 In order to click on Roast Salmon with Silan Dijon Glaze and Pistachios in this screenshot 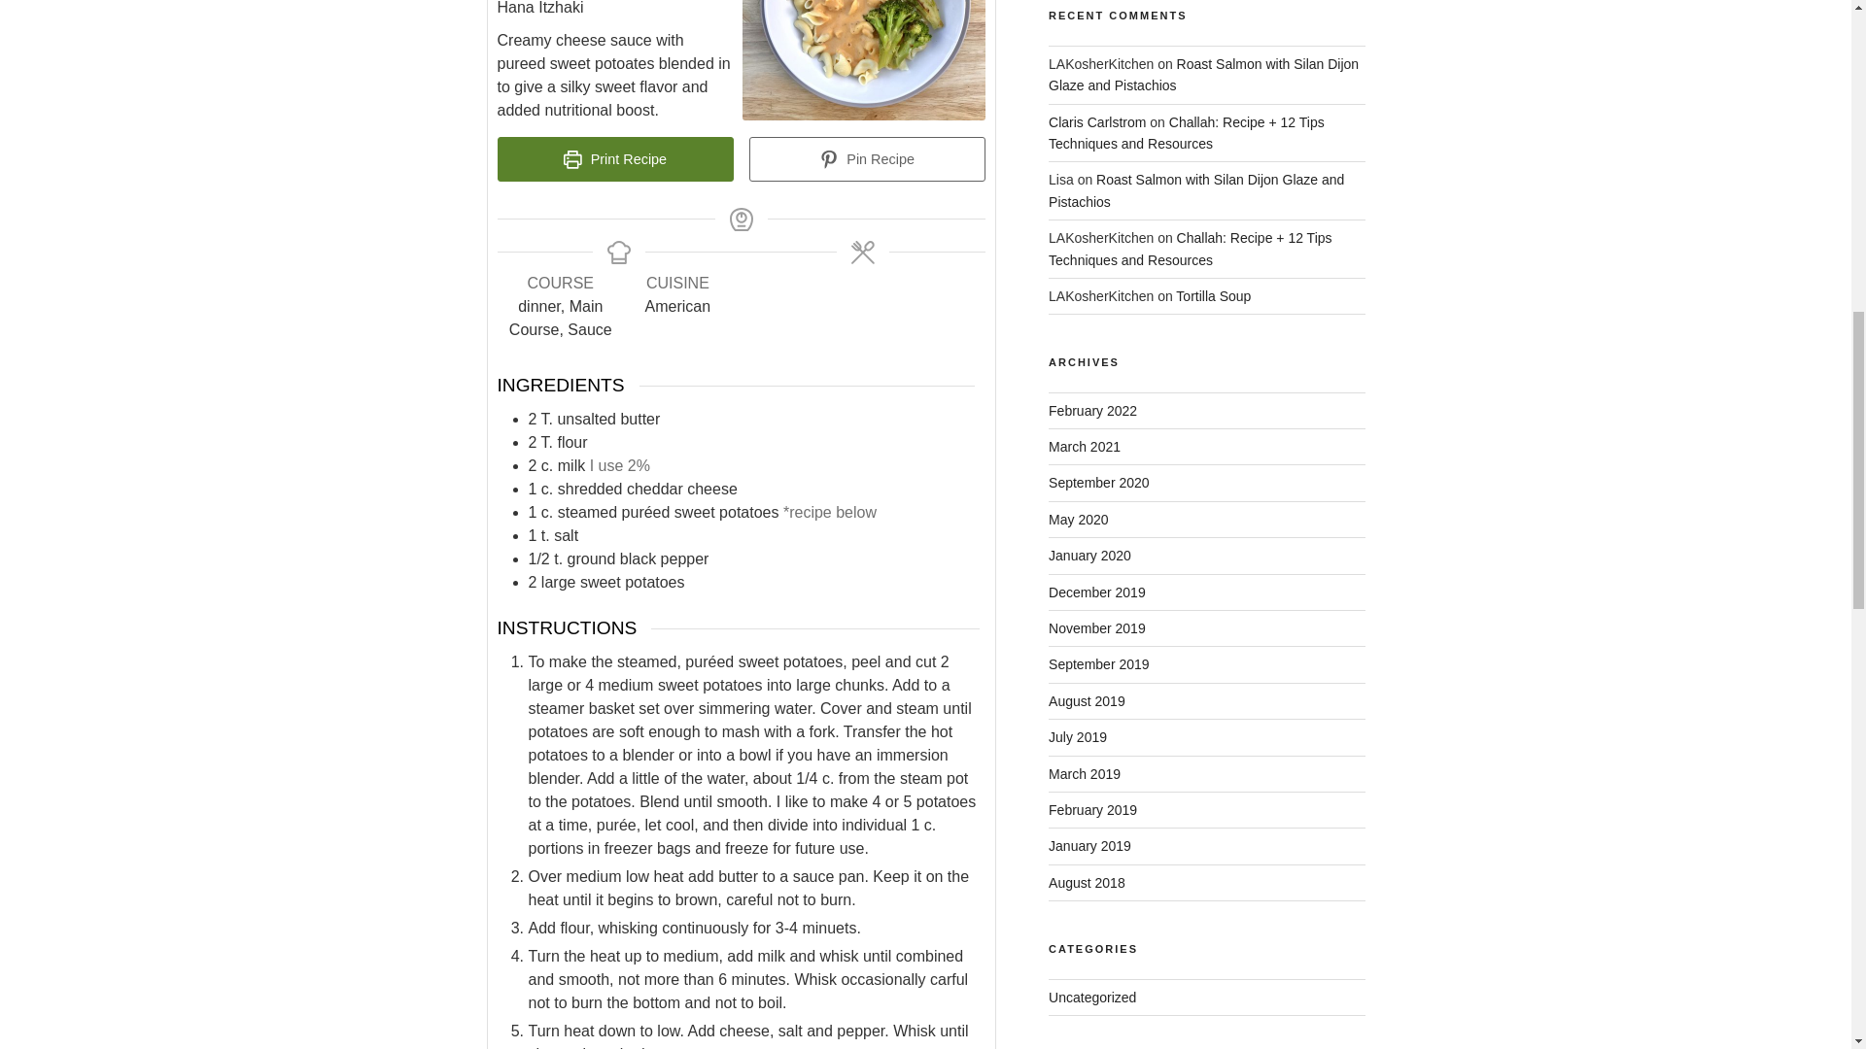, I will do `click(1195, 190)`.